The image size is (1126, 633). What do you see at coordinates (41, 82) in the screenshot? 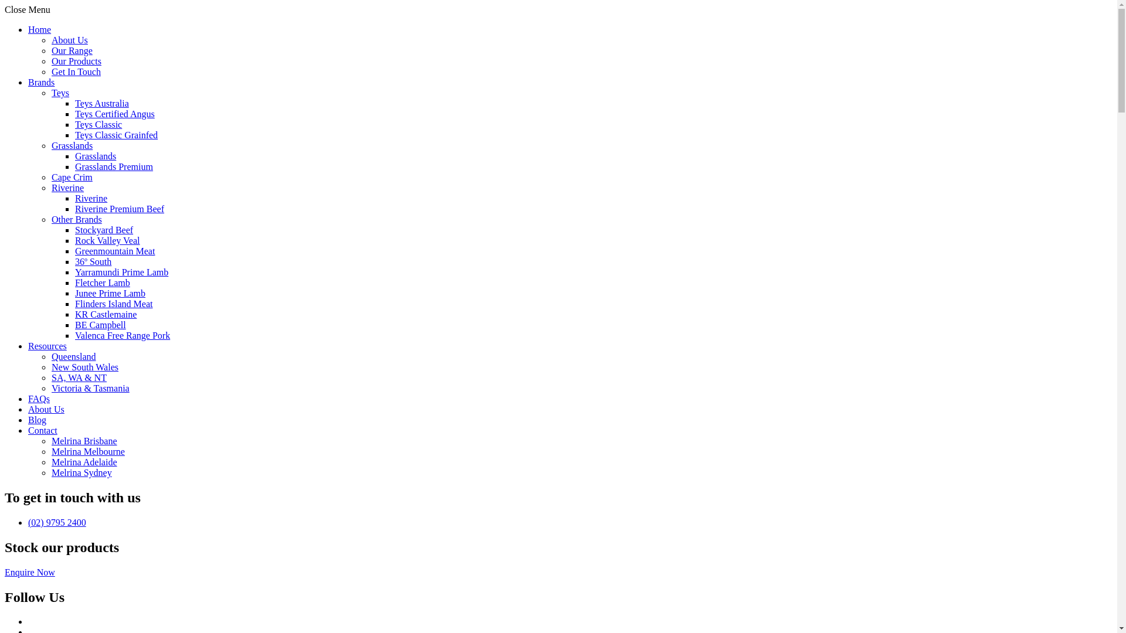
I see `Brands` at bounding box center [41, 82].